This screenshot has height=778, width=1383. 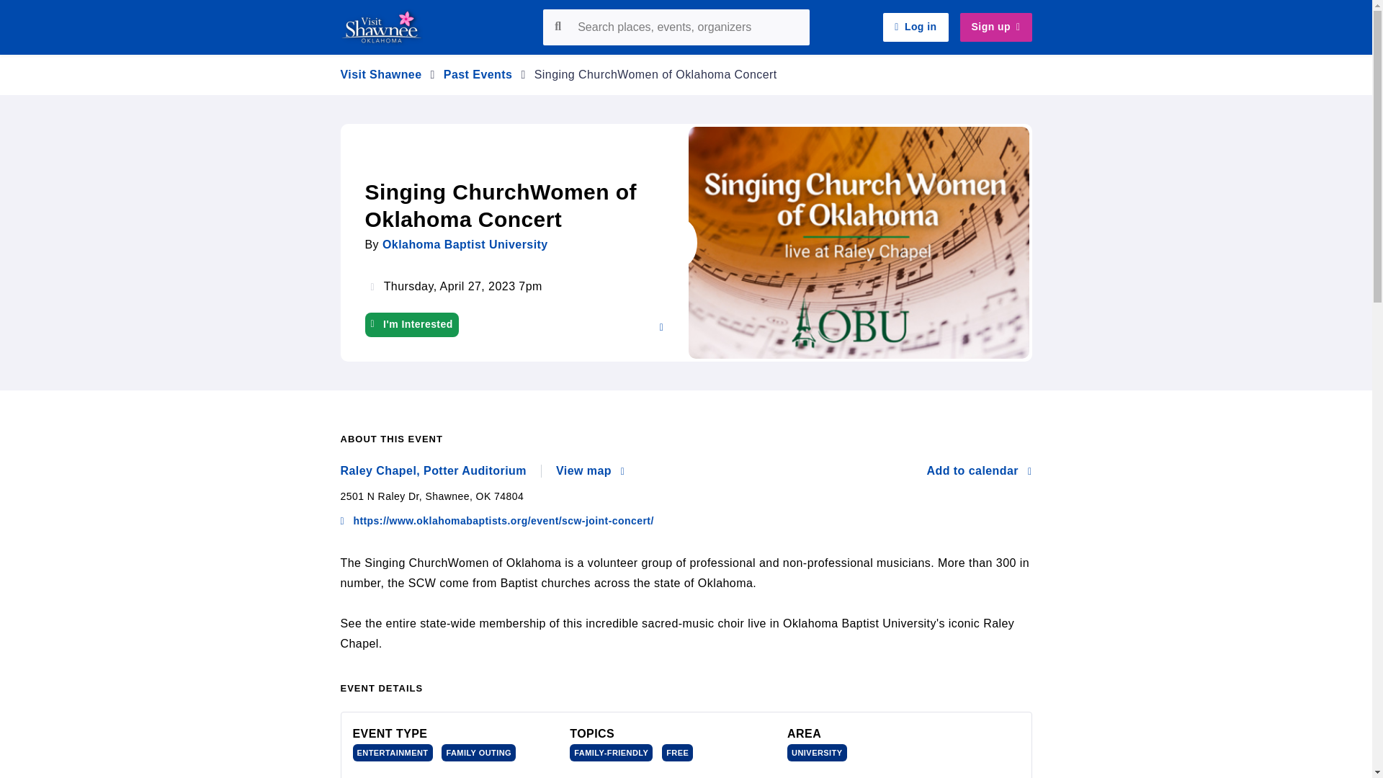 I want to click on FAMILY OUTING, so click(x=478, y=752).